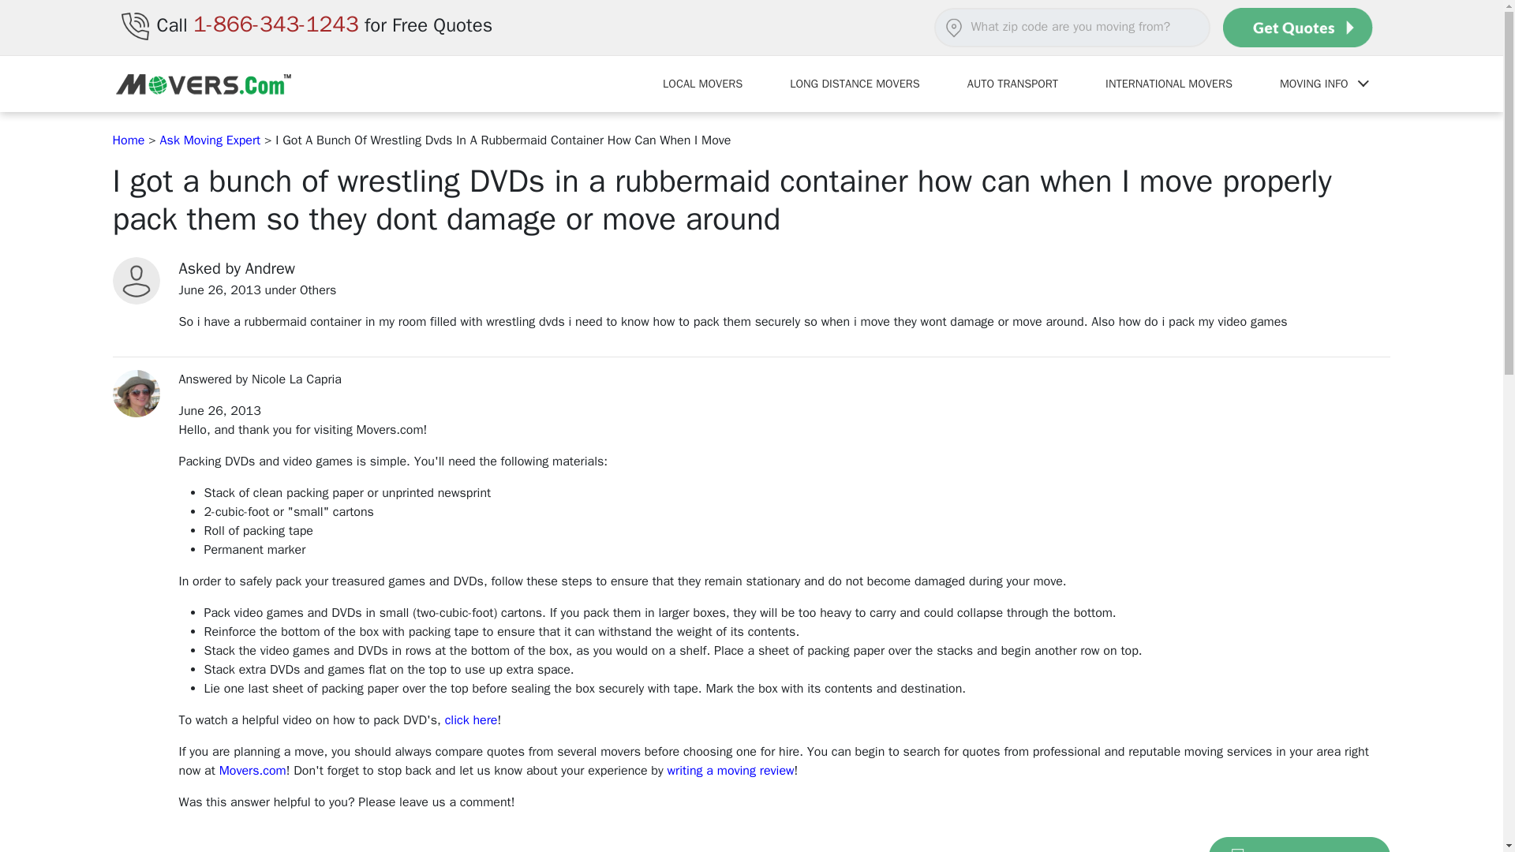 The image size is (1515, 852). I want to click on AUTO TRANSPORT, so click(1012, 84).